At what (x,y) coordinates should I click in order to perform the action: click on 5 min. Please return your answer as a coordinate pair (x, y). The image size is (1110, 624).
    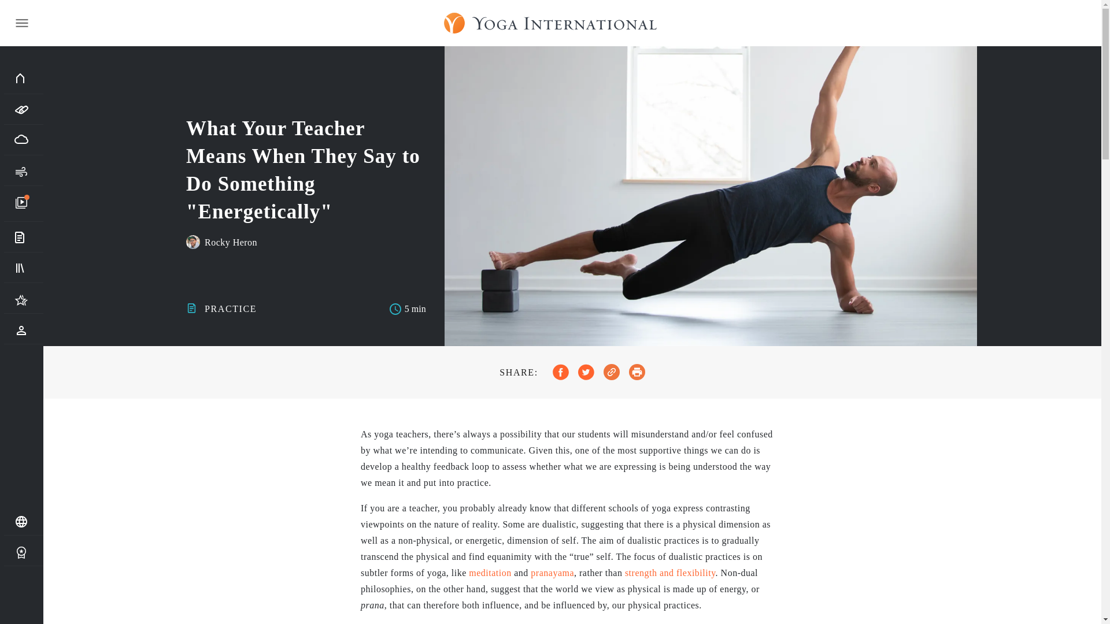
    Looking at the image, I should click on (407, 309).